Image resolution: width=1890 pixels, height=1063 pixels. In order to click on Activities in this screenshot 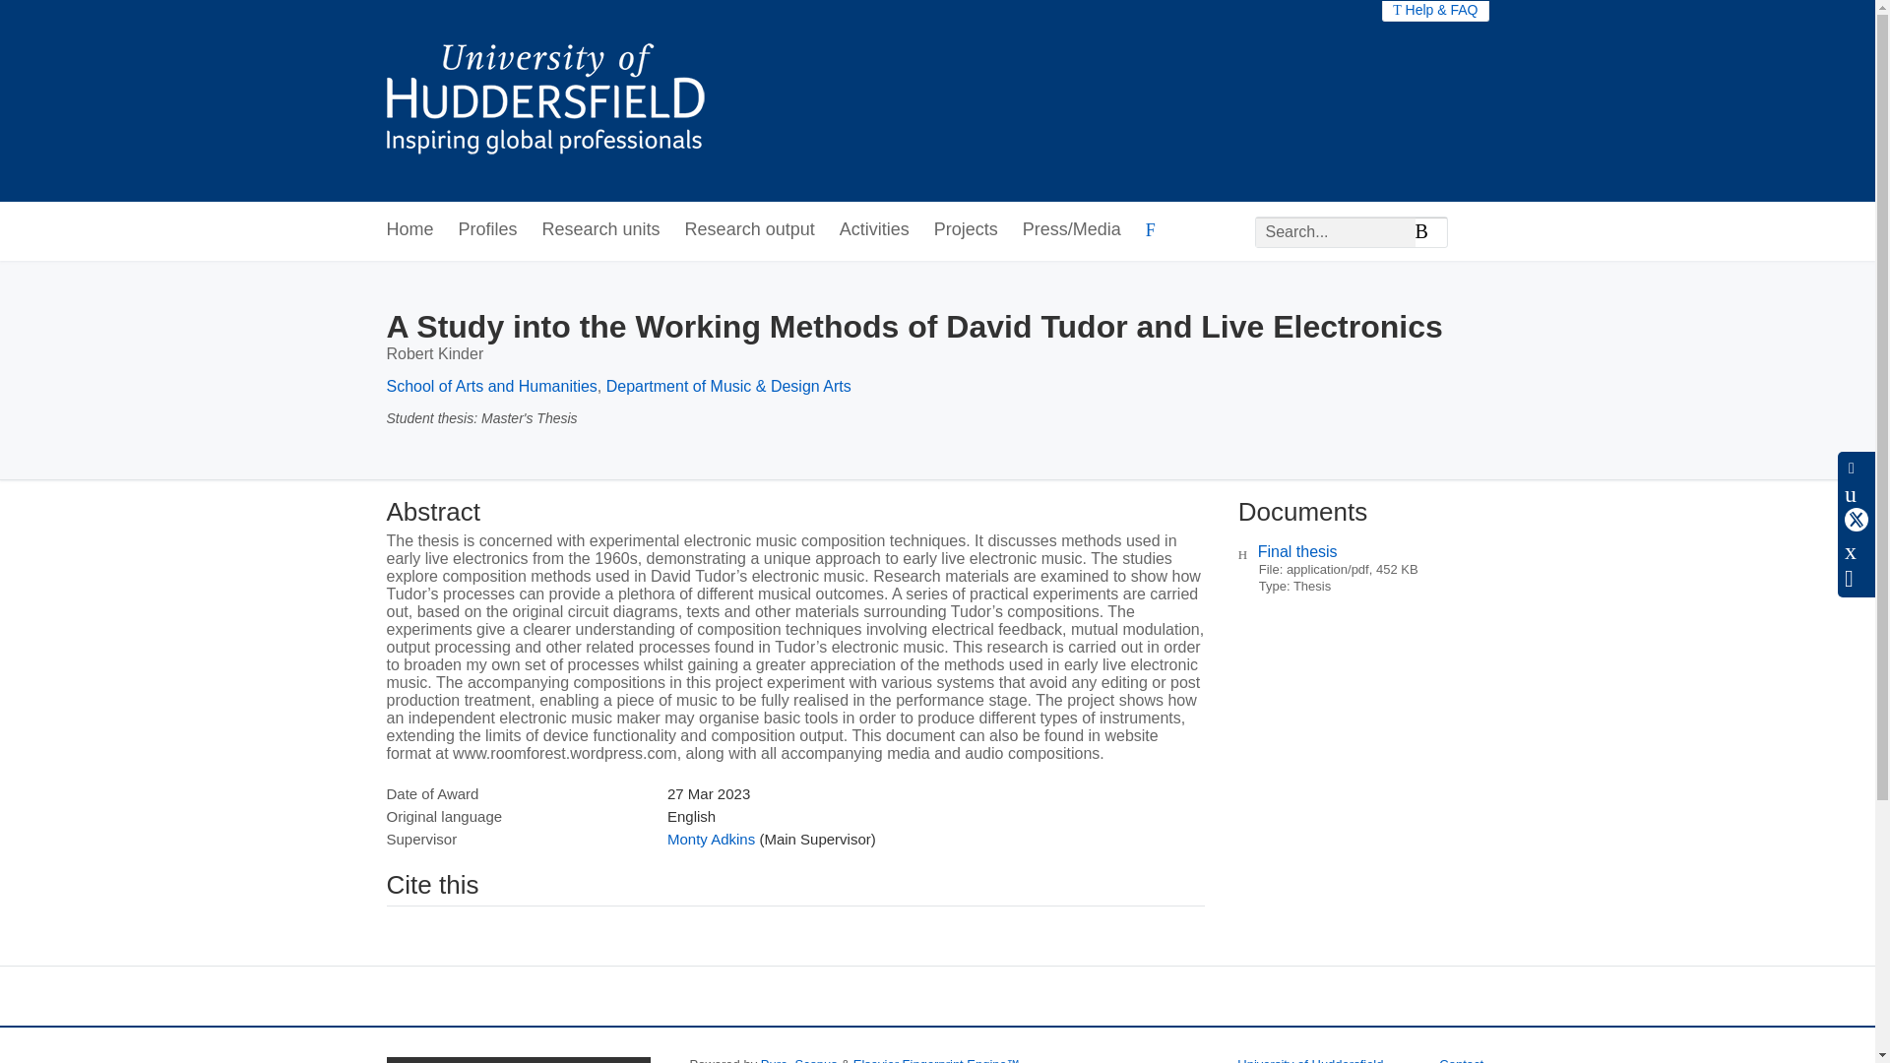, I will do `click(874, 230)`.